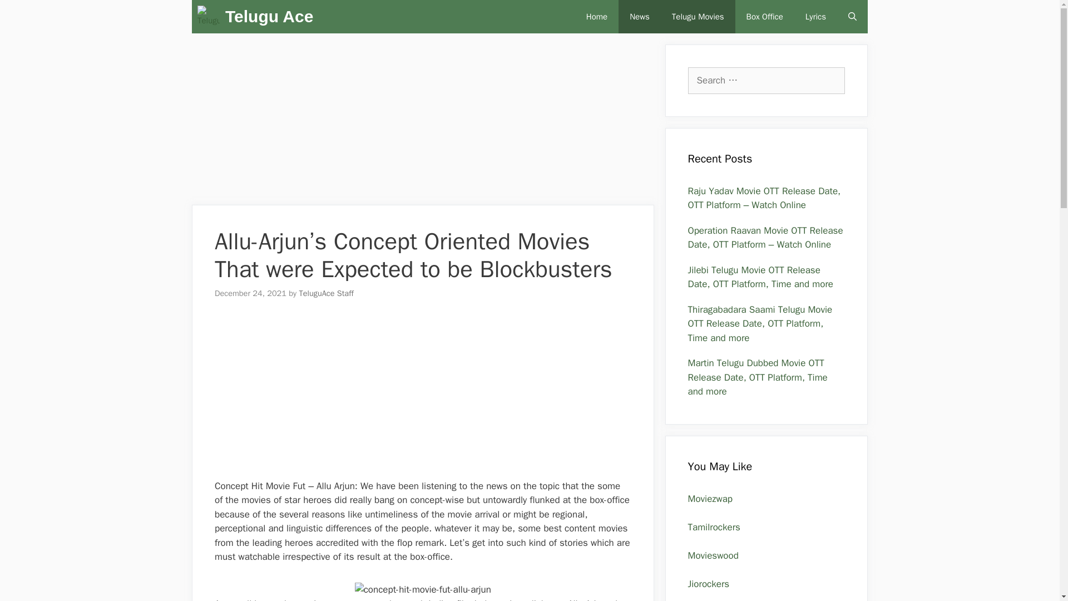  Describe the element at coordinates (211, 17) in the screenshot. I see `Telugu Ace` at that location.